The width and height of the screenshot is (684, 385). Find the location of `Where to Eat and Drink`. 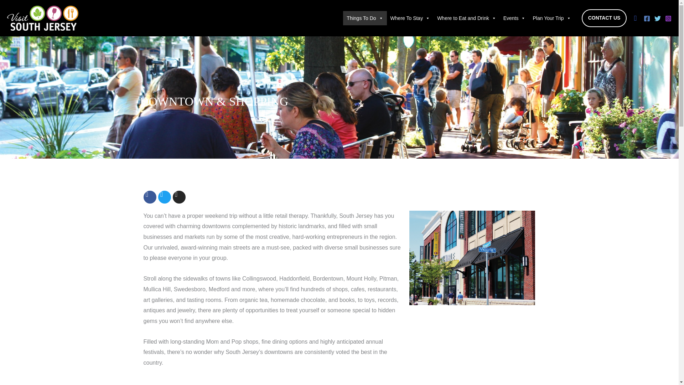

Where to Eat and Drink is located at coordinates (467, 18).